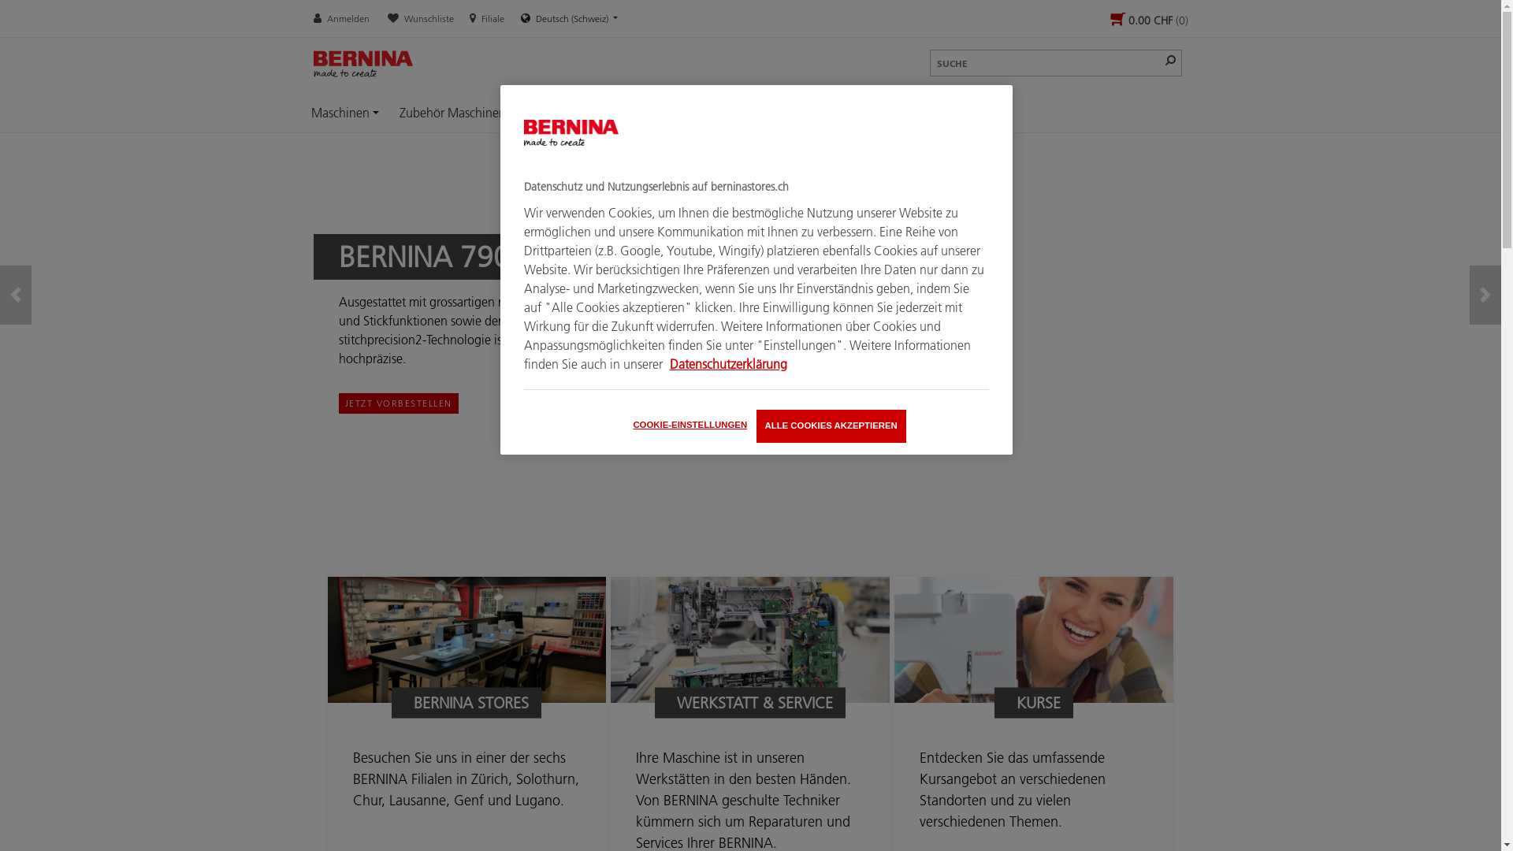  I want to click on COOKIE-EINSTELLUNGEN, so click(690, 425).